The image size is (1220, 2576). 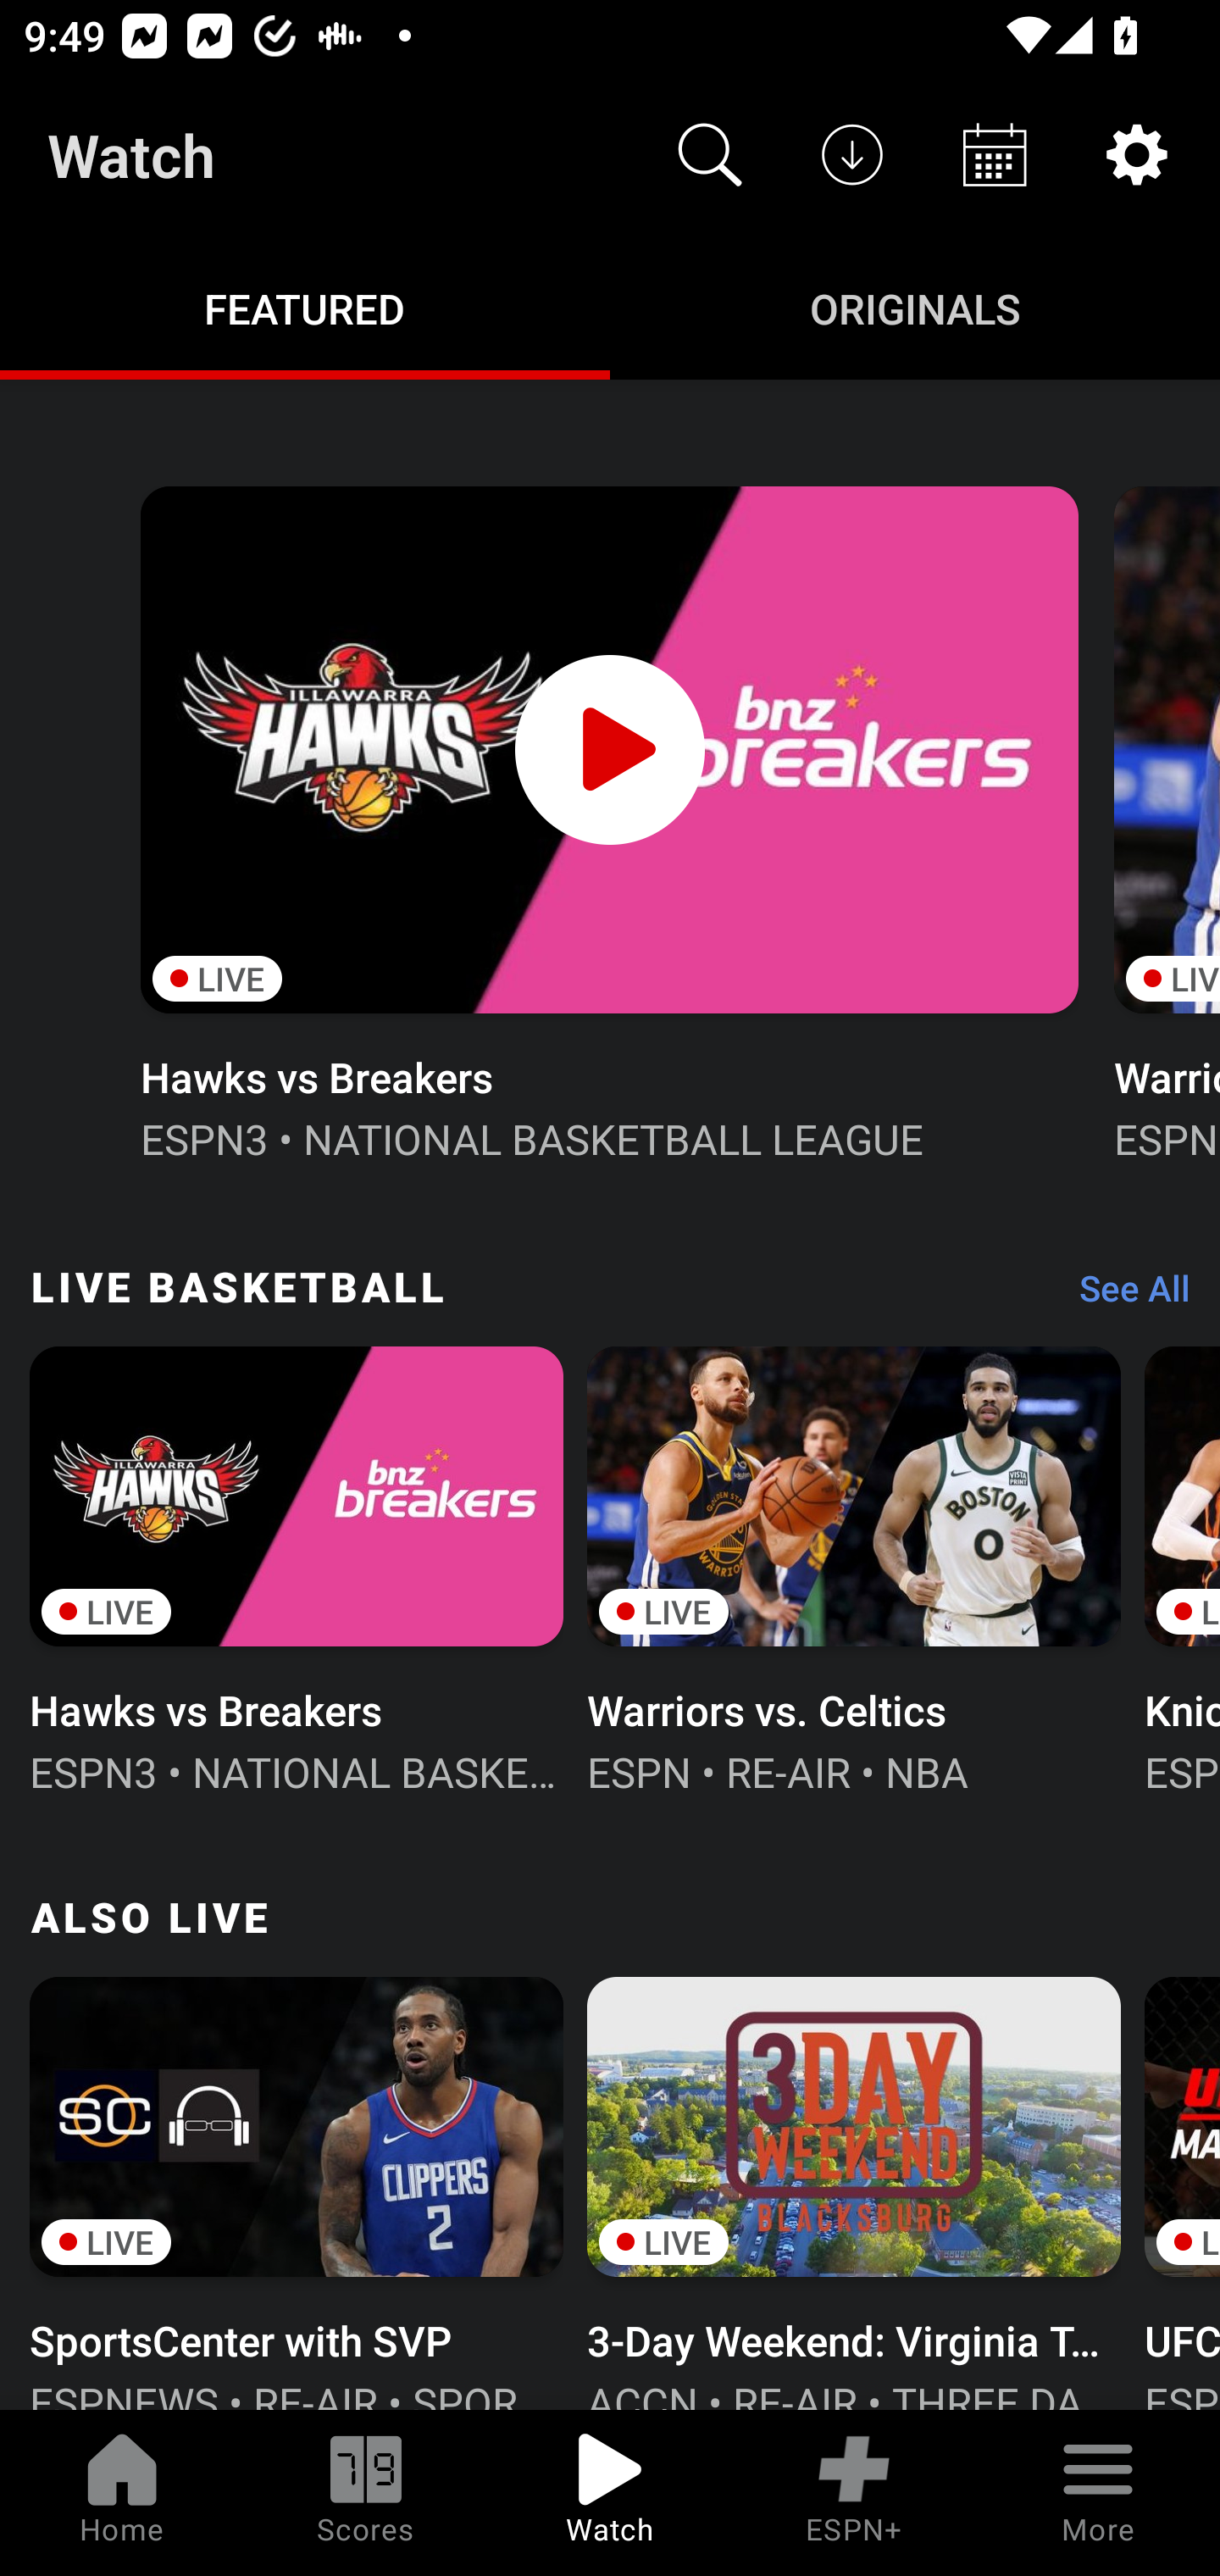 What do you see at coordinates (854, 2493) in the screenshot?
I see `ESPN+` at bounding box center [854, 2493].